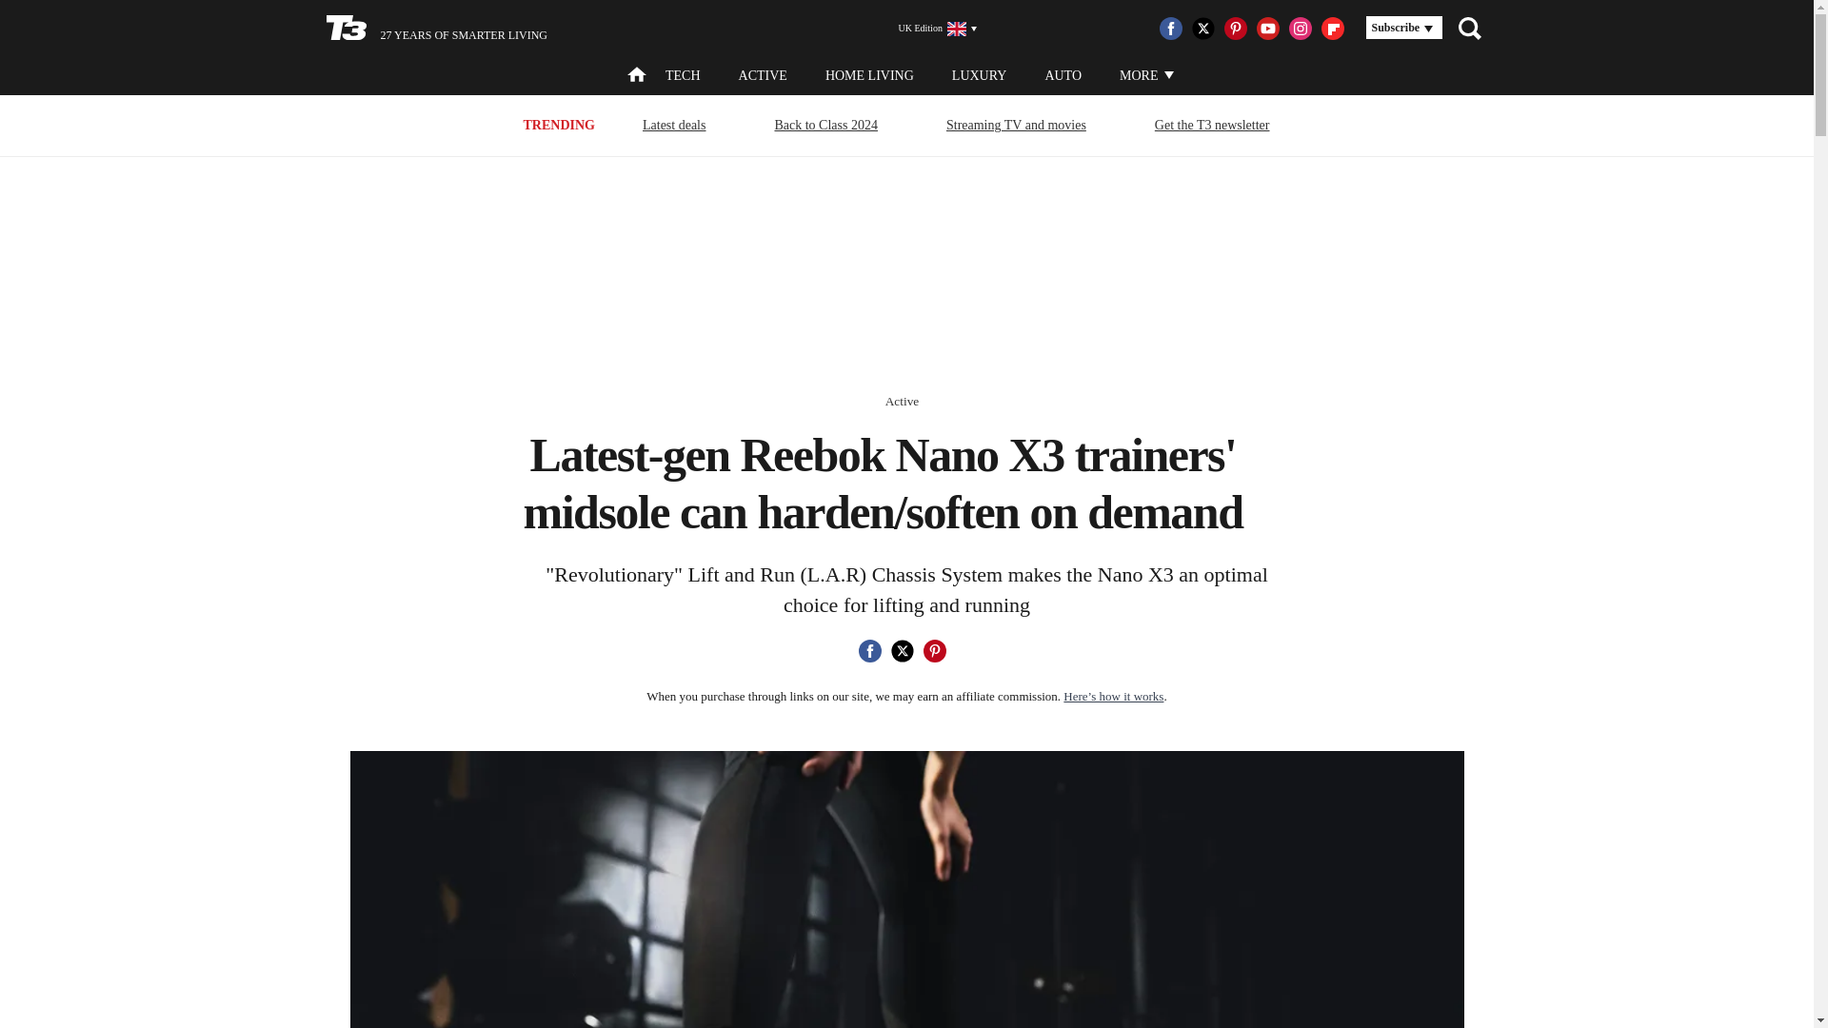  What do you see at coordinates (979, 76) in the screenshot?
I see `LUXURY` at bounding box center [979, 76].